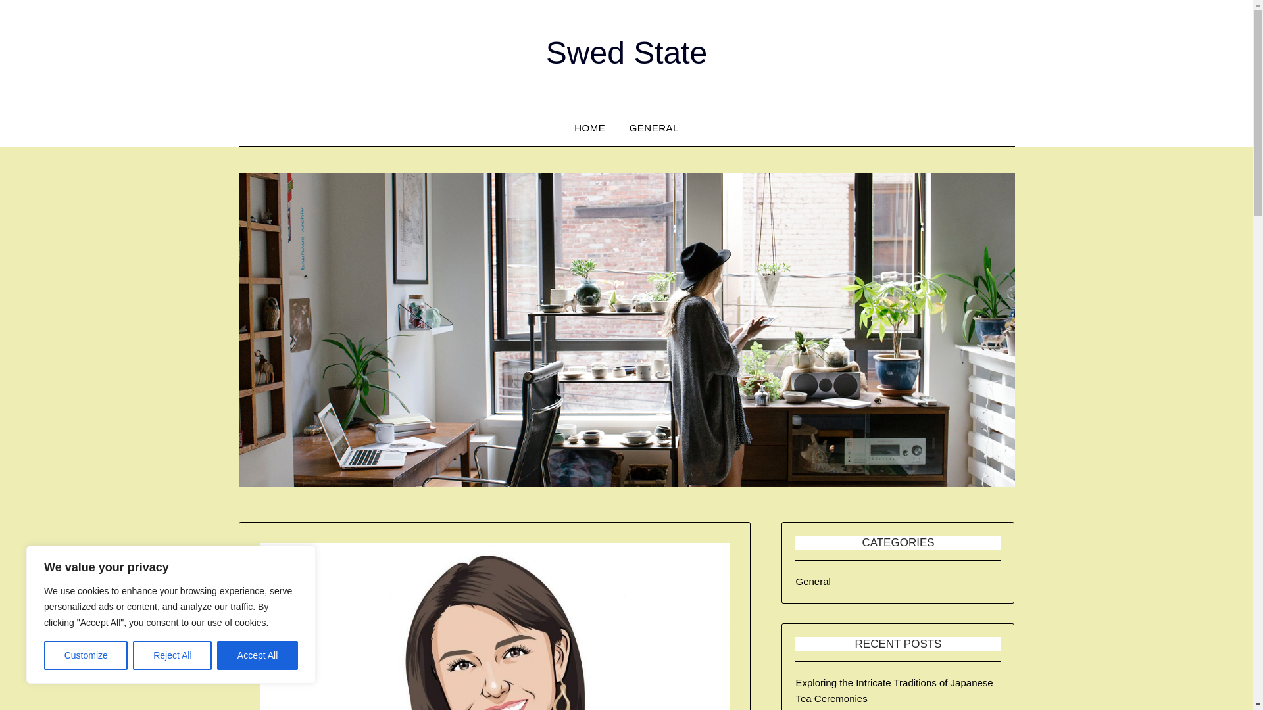  What do you see at coordinates (654, 128) in the screenshot?
I see `GENERAL` at bounding box center [654, 128].